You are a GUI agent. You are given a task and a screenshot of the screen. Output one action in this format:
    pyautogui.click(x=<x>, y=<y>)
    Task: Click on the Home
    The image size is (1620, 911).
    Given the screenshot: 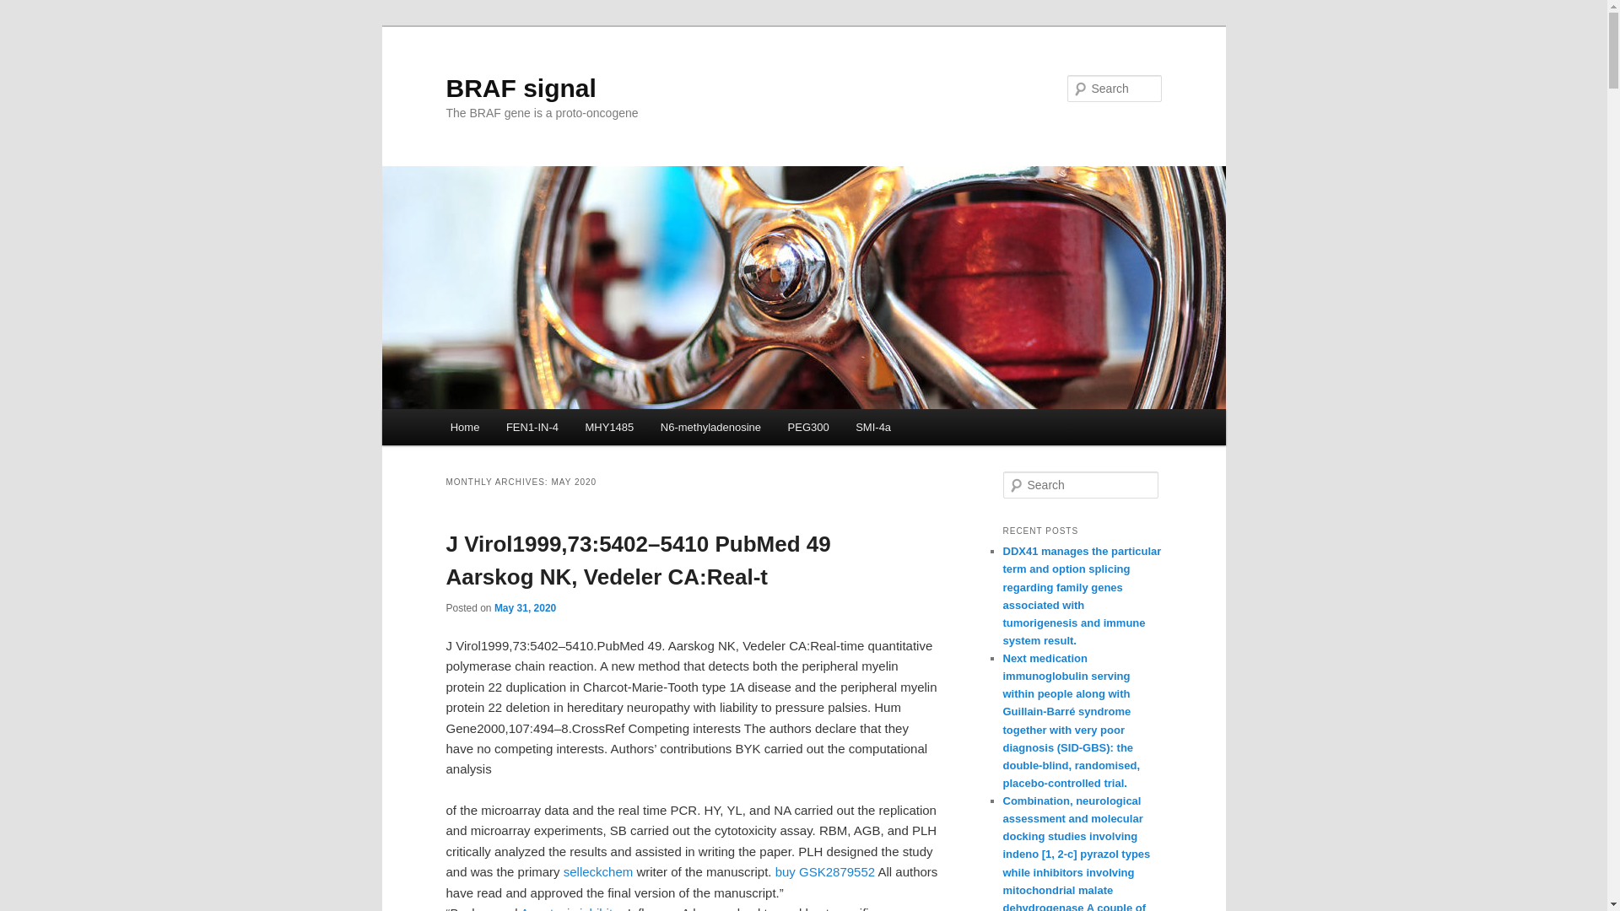 What is the action you would take?
    pyautogui.click(x=464, y=427)
    